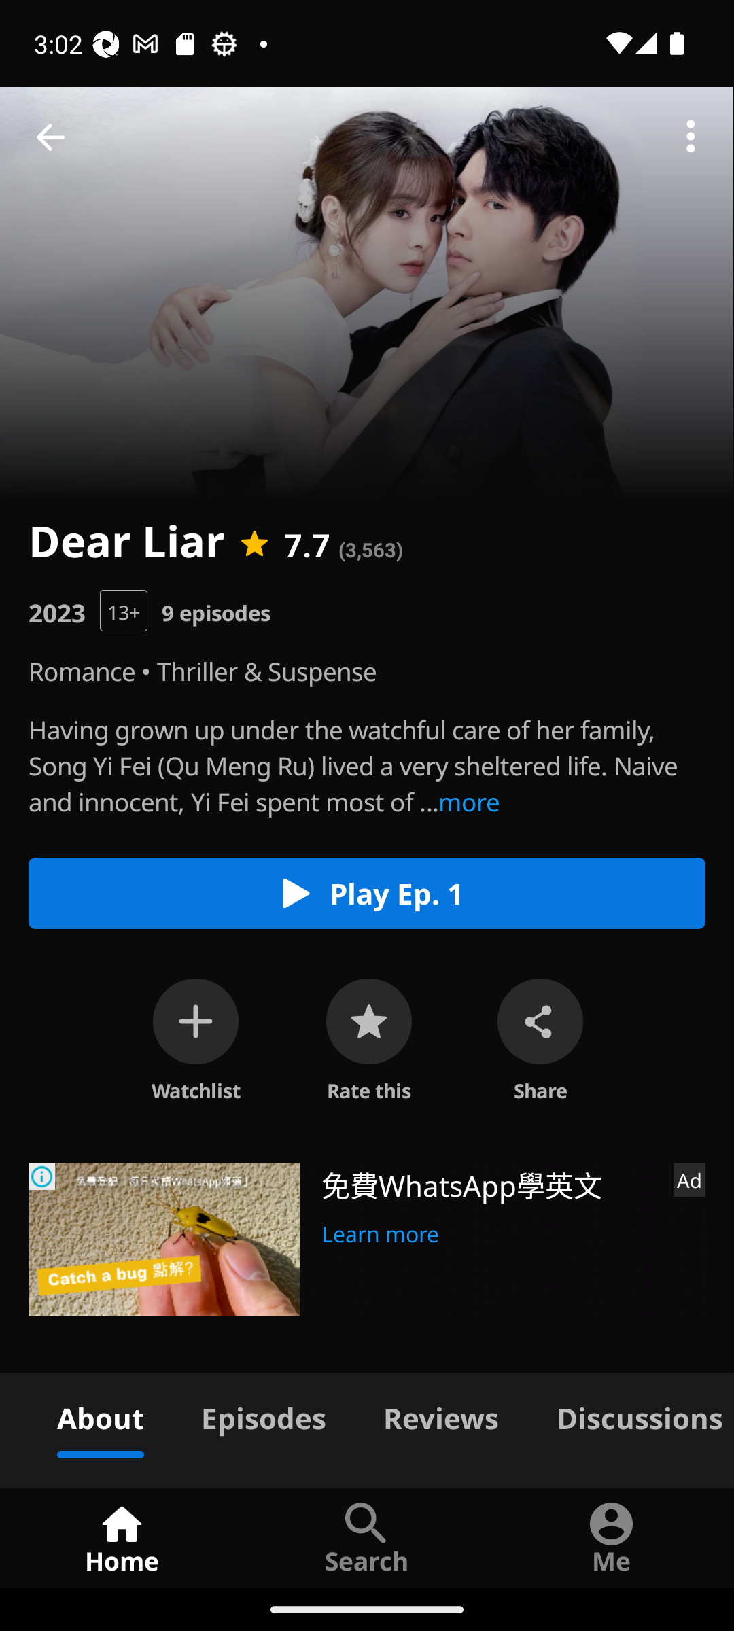 This screenshot has height=1631, width=734. Describe the element at coordinates (490, 1184) in the screenshot. I see `免費WhatsApp學英文` at that location.